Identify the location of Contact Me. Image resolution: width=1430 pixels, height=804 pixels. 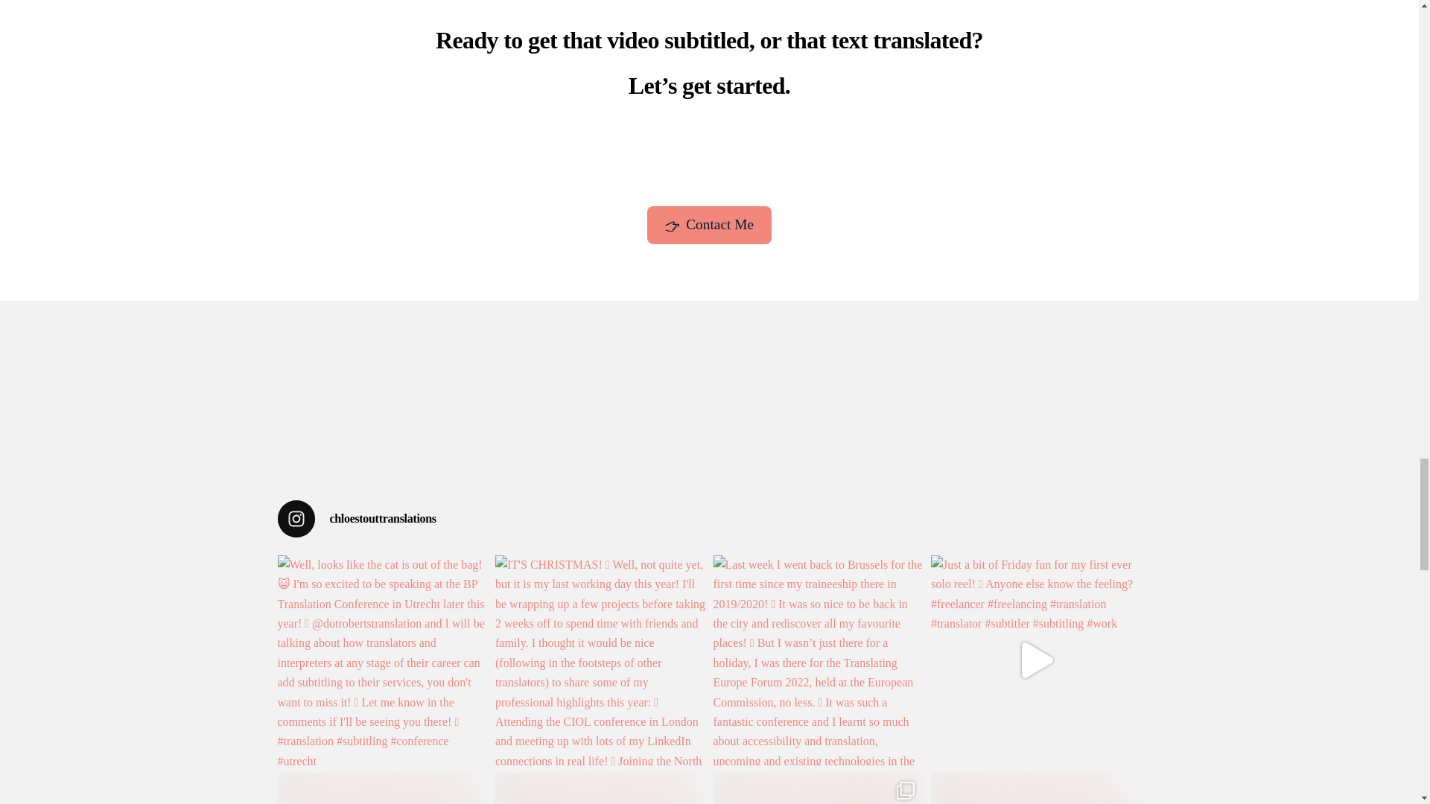
(709, 225).